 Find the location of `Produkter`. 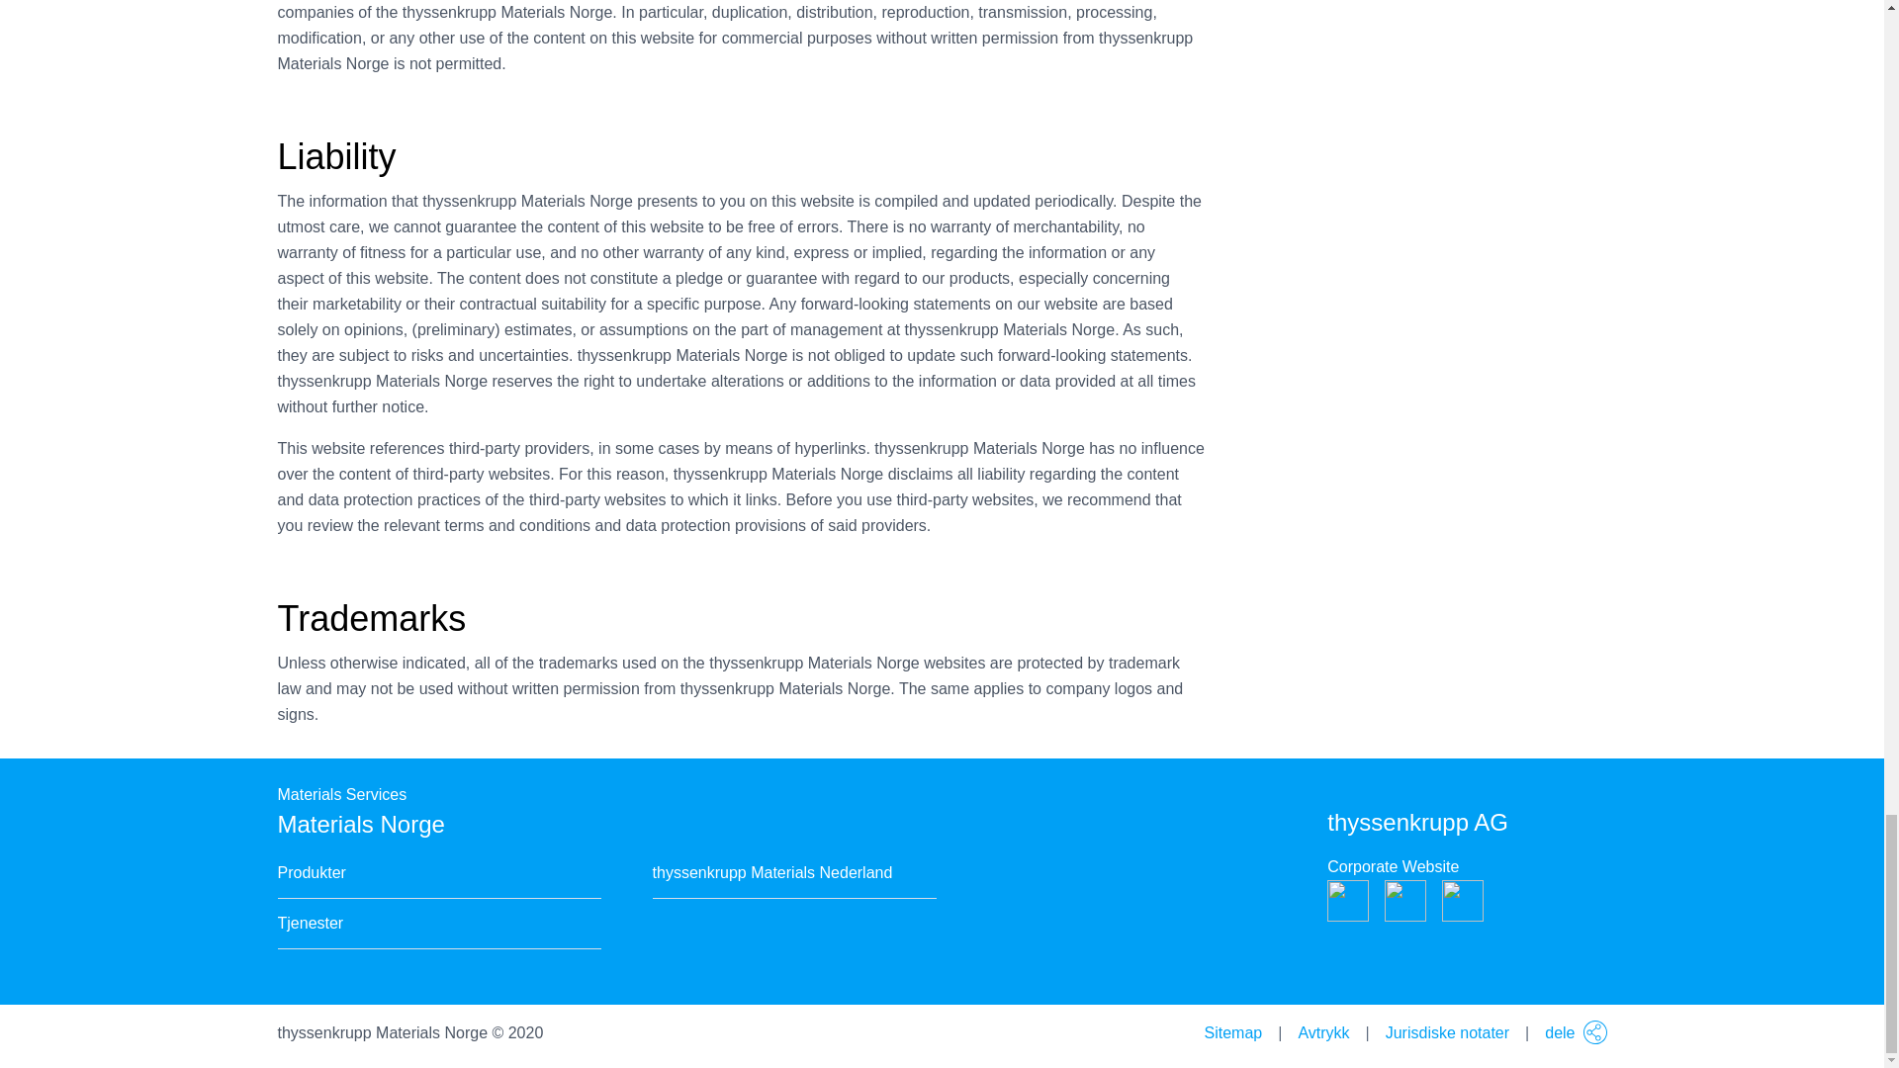

Produkter is located at coordinates (311, 873).